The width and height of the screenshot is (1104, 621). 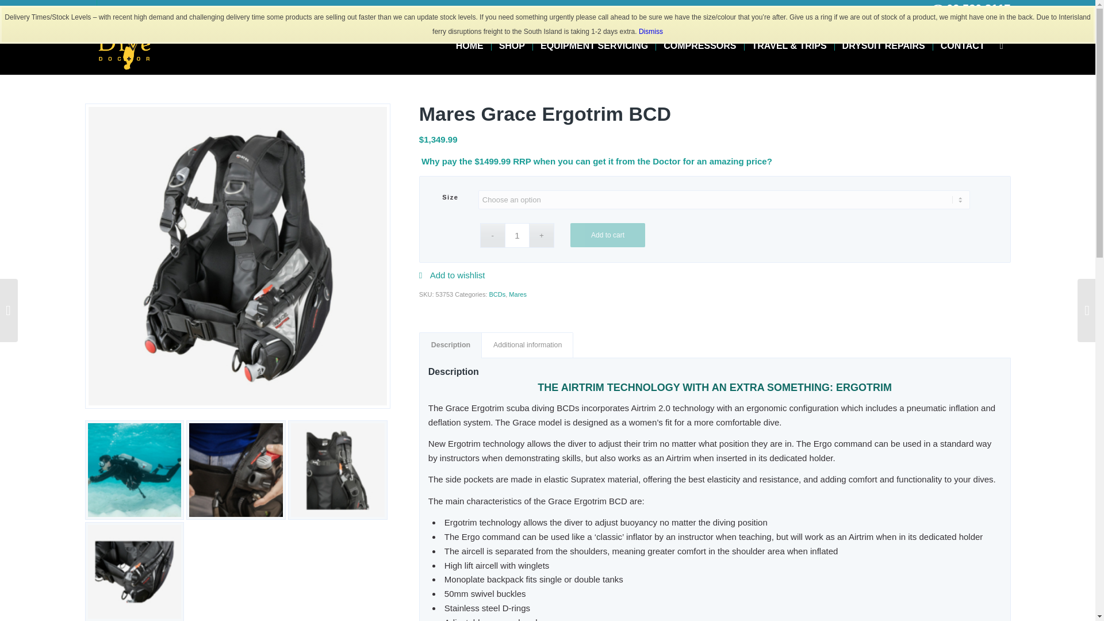 What do you see at coordinates (105, 9) in the screenshot?
I see `Instagram` at bounding box center [105, 9].